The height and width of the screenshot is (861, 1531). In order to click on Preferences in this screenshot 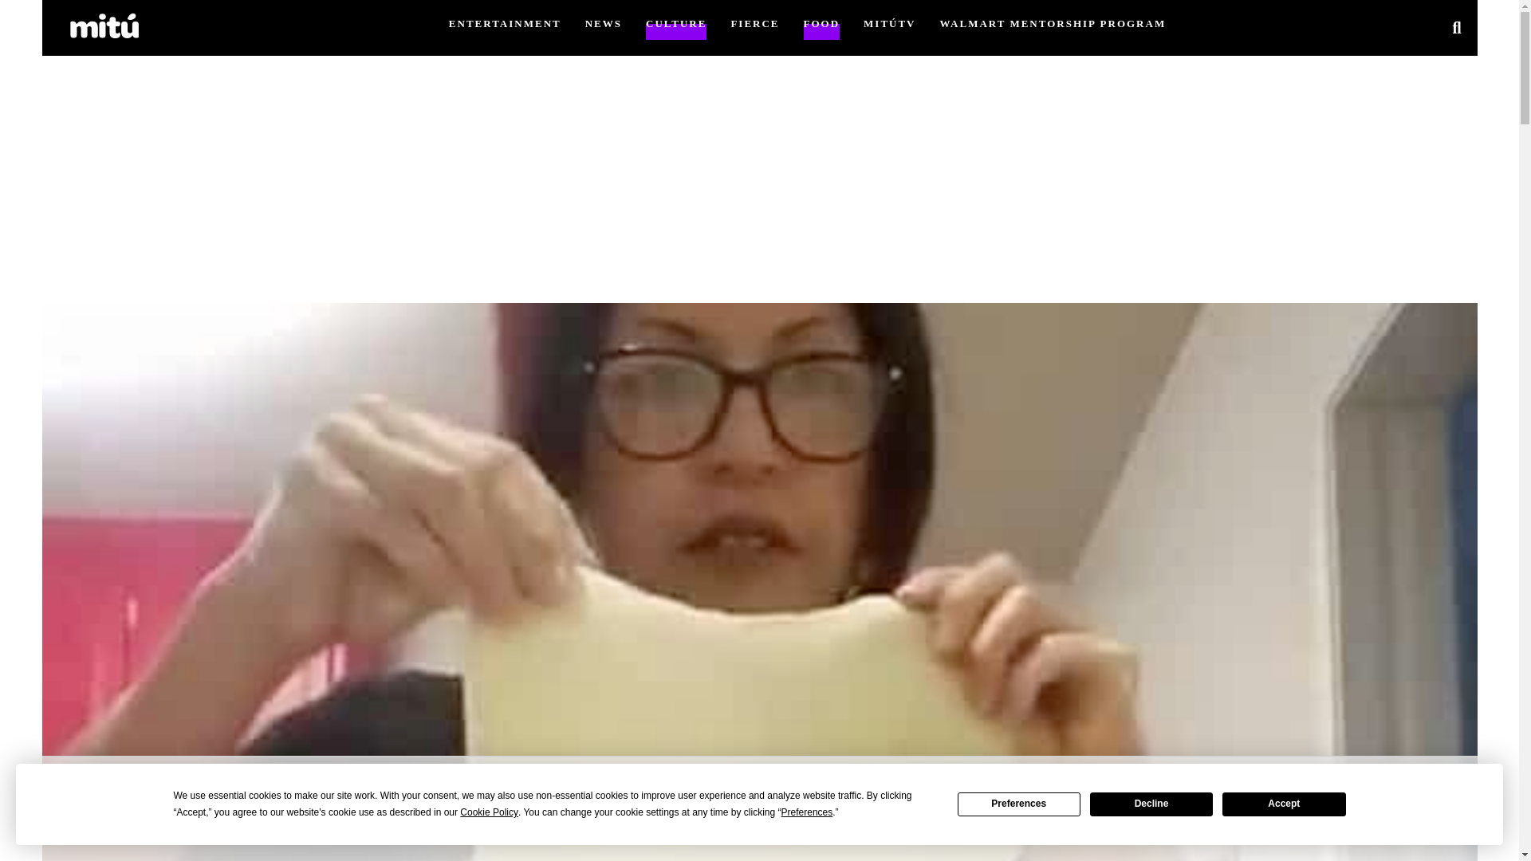, I will do `click(1019, 804)`.